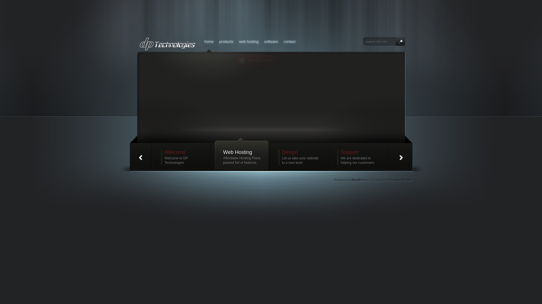 This screenshot has width=542, height=304. Describe the element at coordinates (400, 42) in the screenshot. I see `Search` at that location.